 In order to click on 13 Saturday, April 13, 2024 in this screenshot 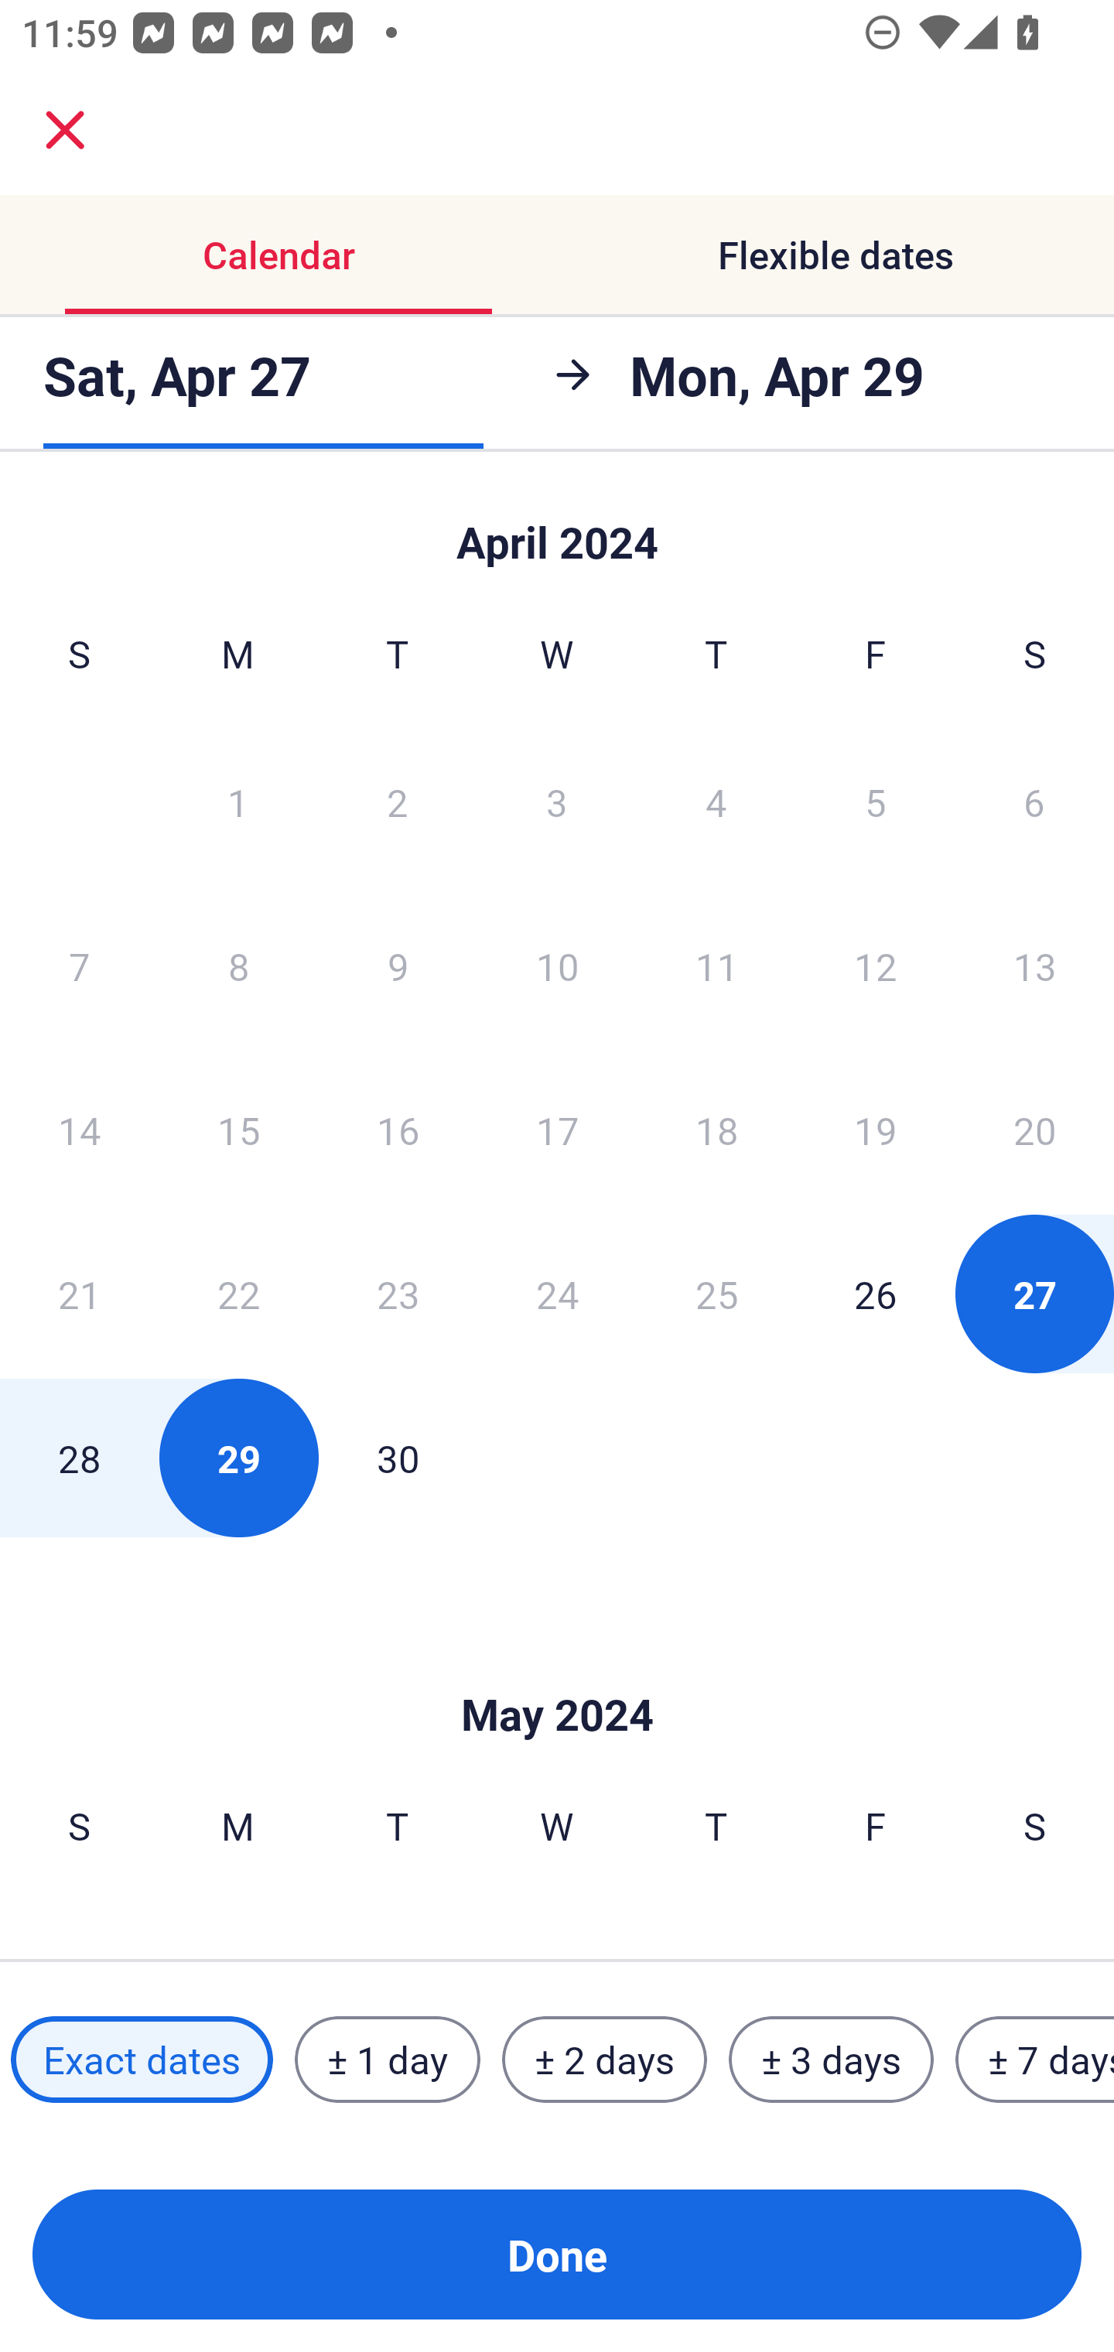, I will do `click(1035, 966)`.